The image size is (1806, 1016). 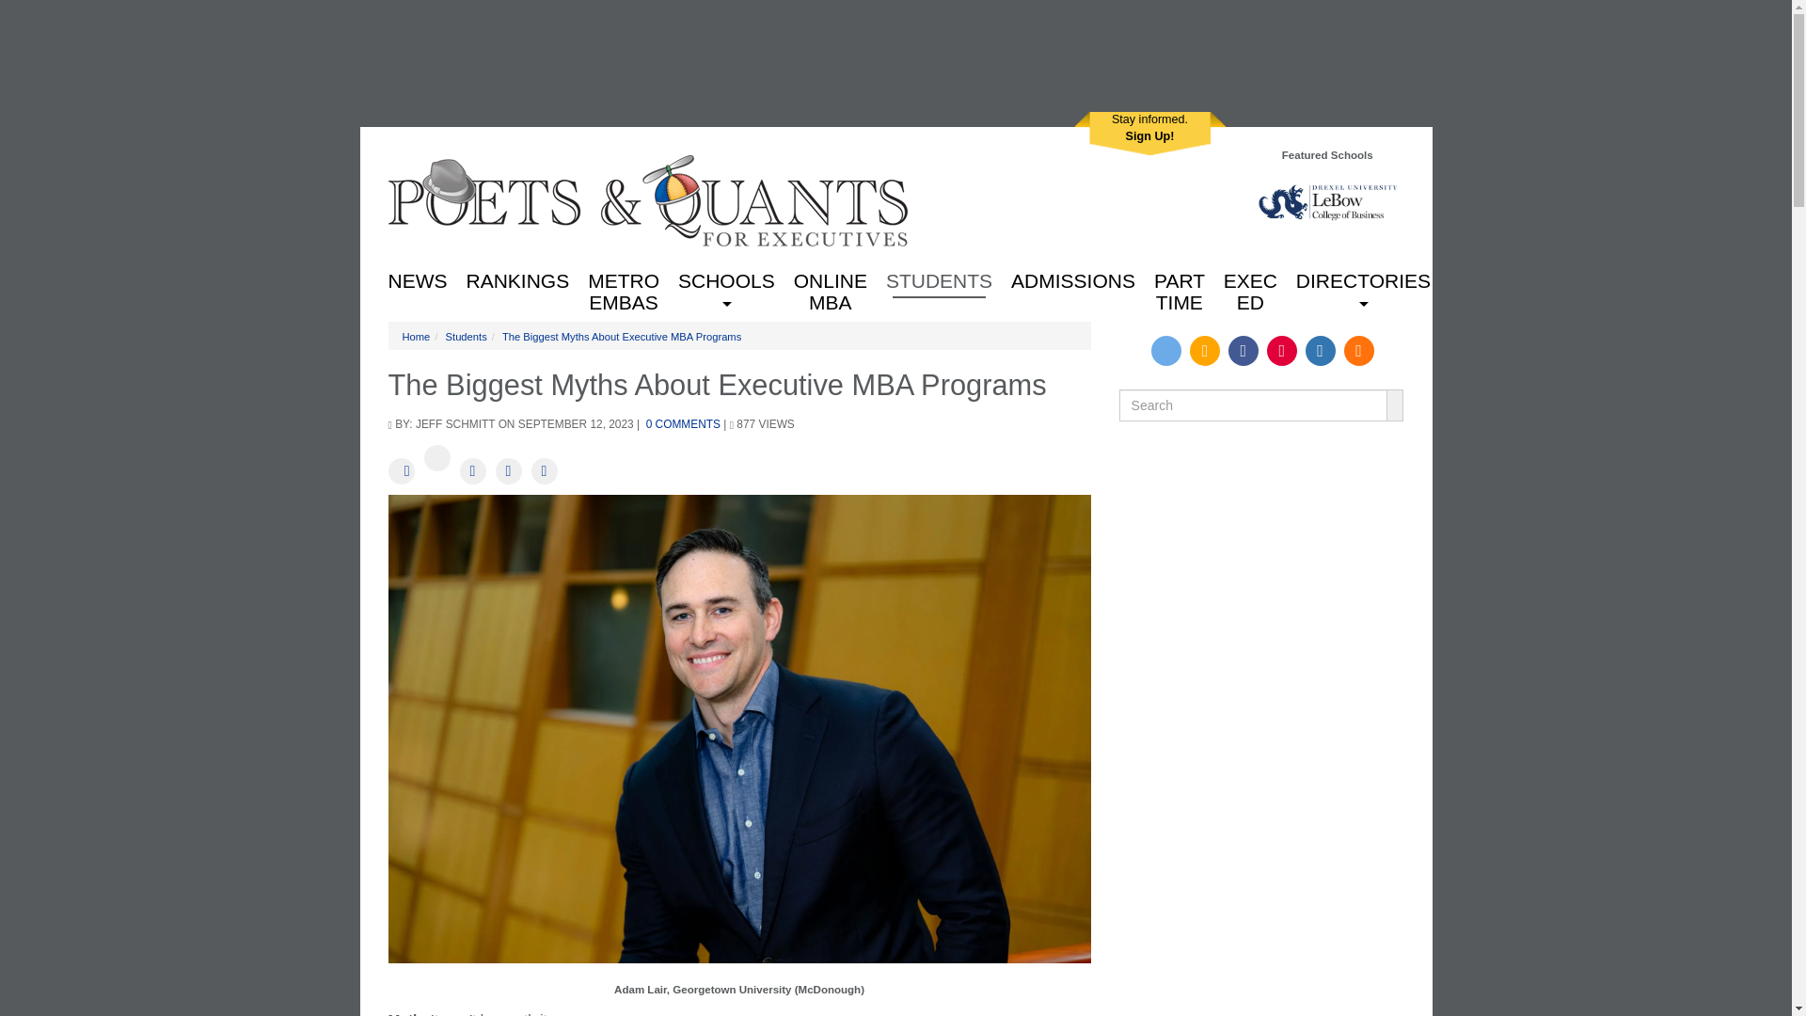 What do you see at coordinates (517, 278) in the screenshot?
I see `Register` at bounding box center [517, 278].